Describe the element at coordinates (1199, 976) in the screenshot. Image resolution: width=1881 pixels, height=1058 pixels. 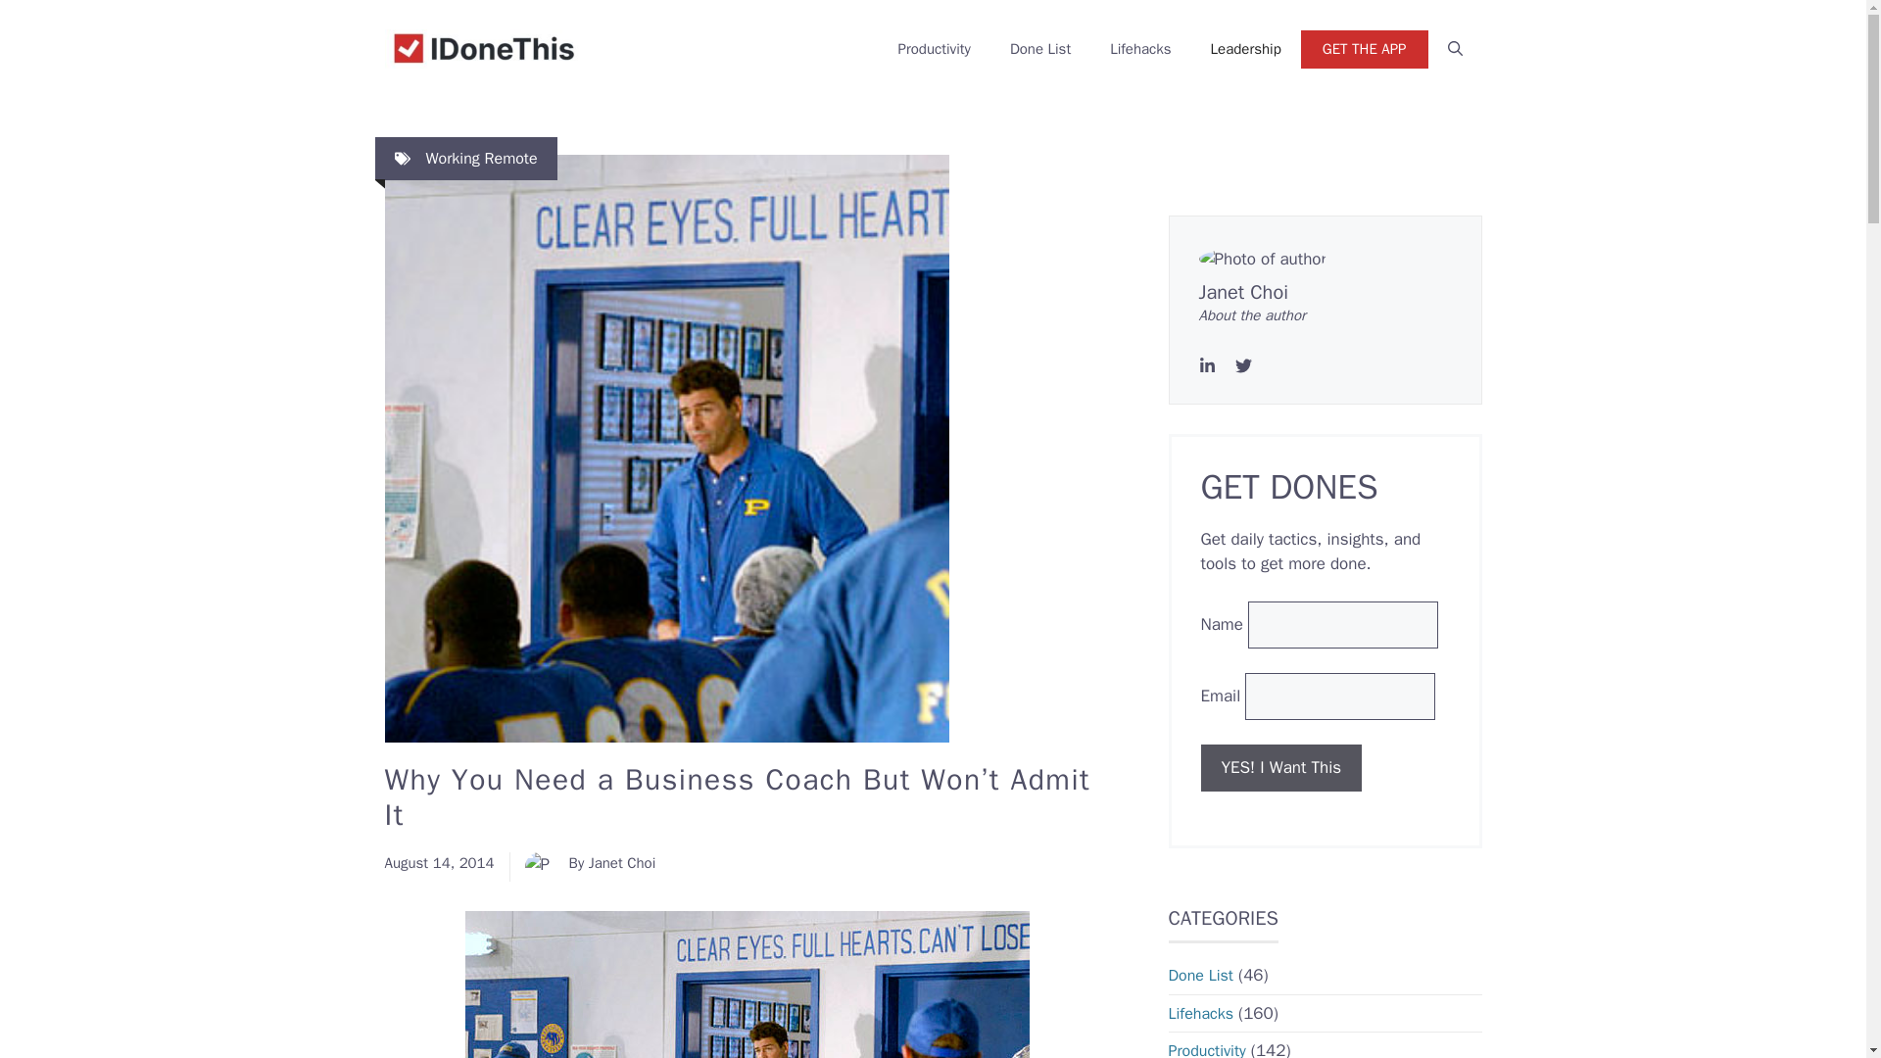
I see `Done List` at that location.